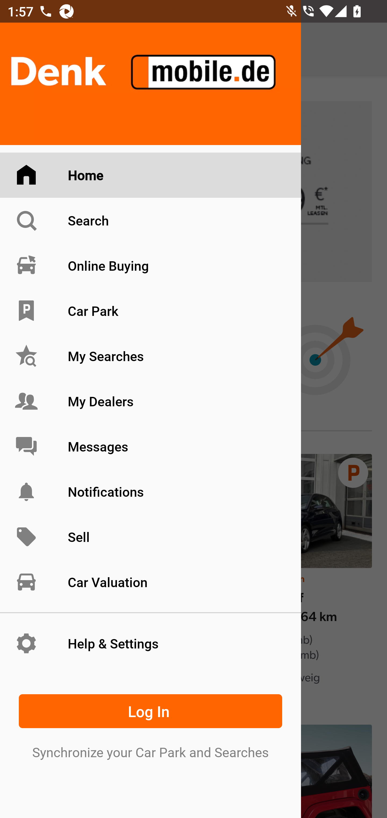 Image resolution: width=387 pixels, height=818 pixels. Describe the element at coordinates (150, 311) in the screenshot. I see `Car Park` at that location.